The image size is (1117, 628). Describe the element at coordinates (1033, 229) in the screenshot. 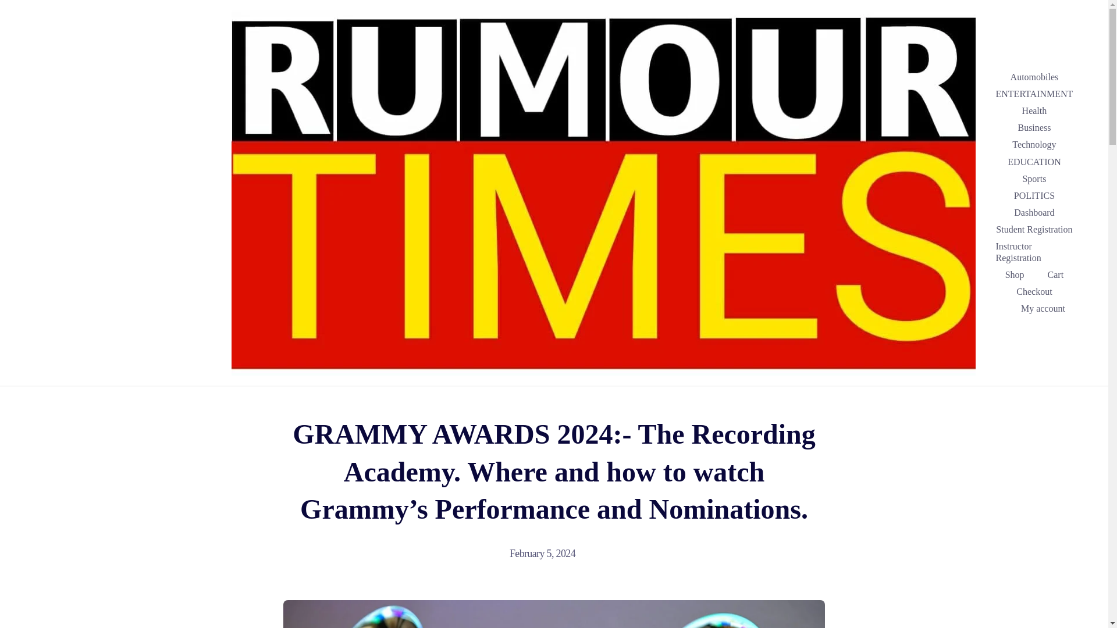

I see `Student Registration` at that location.